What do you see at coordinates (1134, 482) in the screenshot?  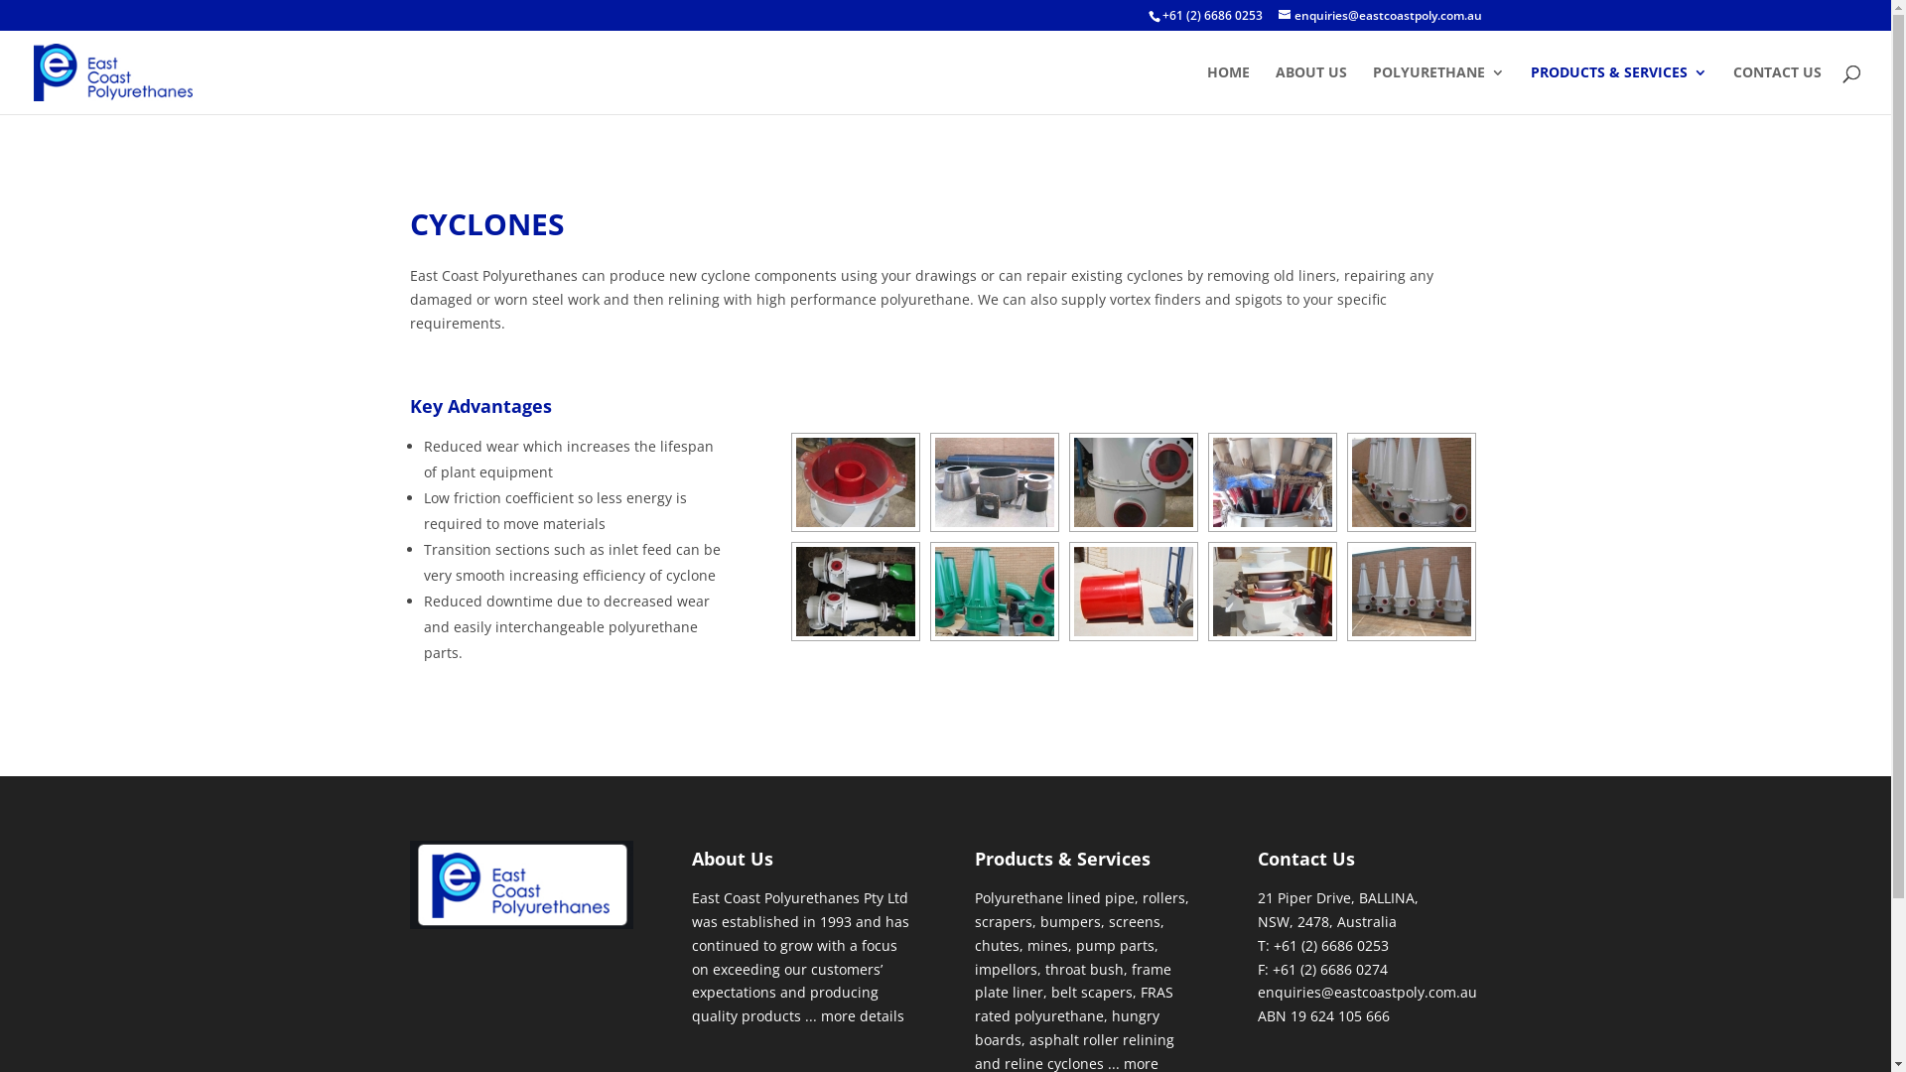 I see `polyurethane lined cyclone feedbox and top hat` at bounding box center [1134, 482].